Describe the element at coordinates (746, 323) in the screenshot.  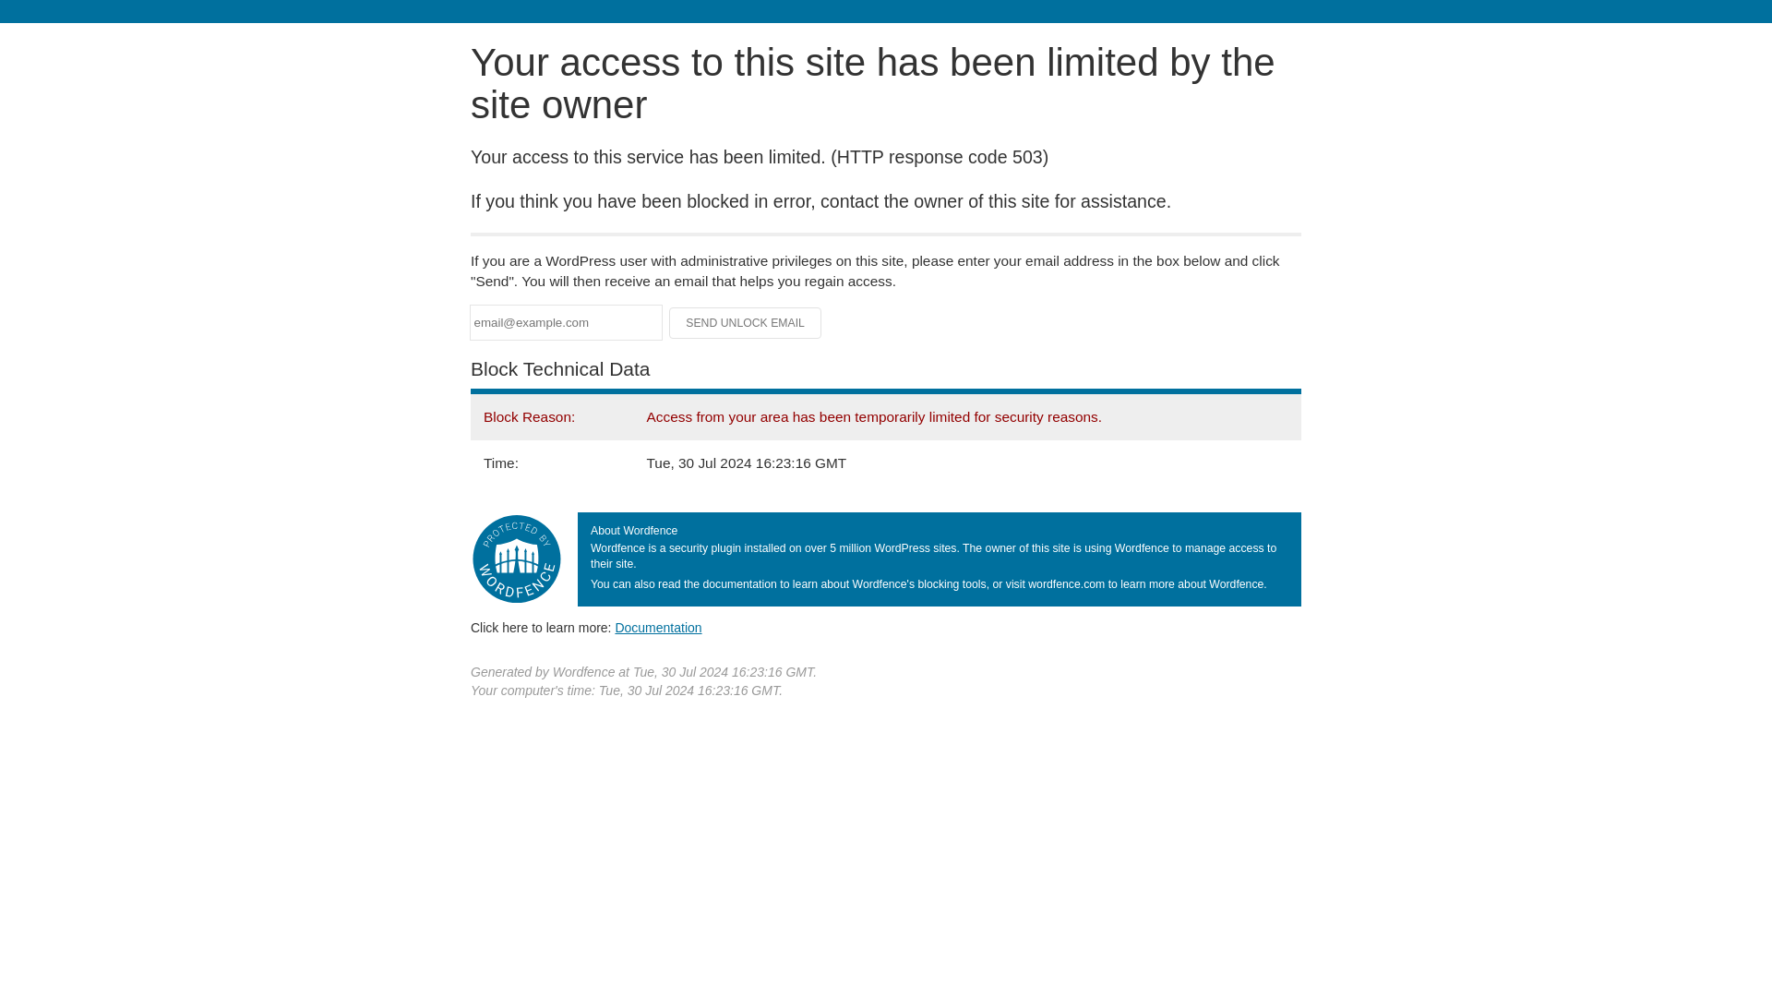
I see `Send Unlock Email` at that location.